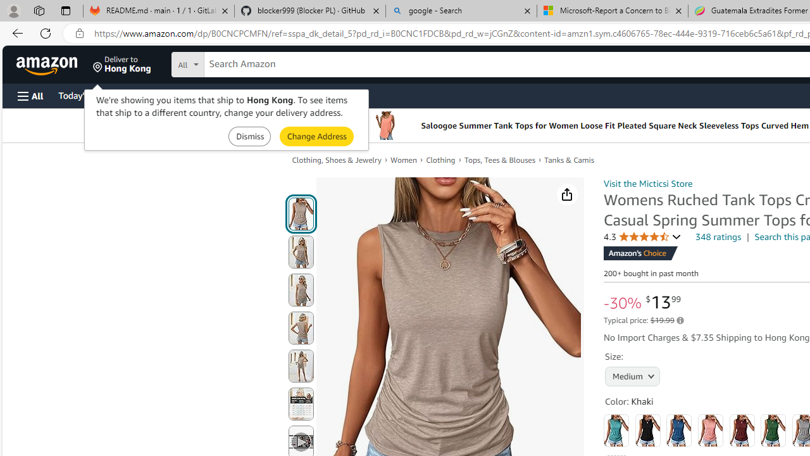 This screenshot has height=456, width=810. What do you see at coordinates (500, 160) in the screenshot?
I see `Tops, Tees & Blouses` at bounding box center [500, 160].